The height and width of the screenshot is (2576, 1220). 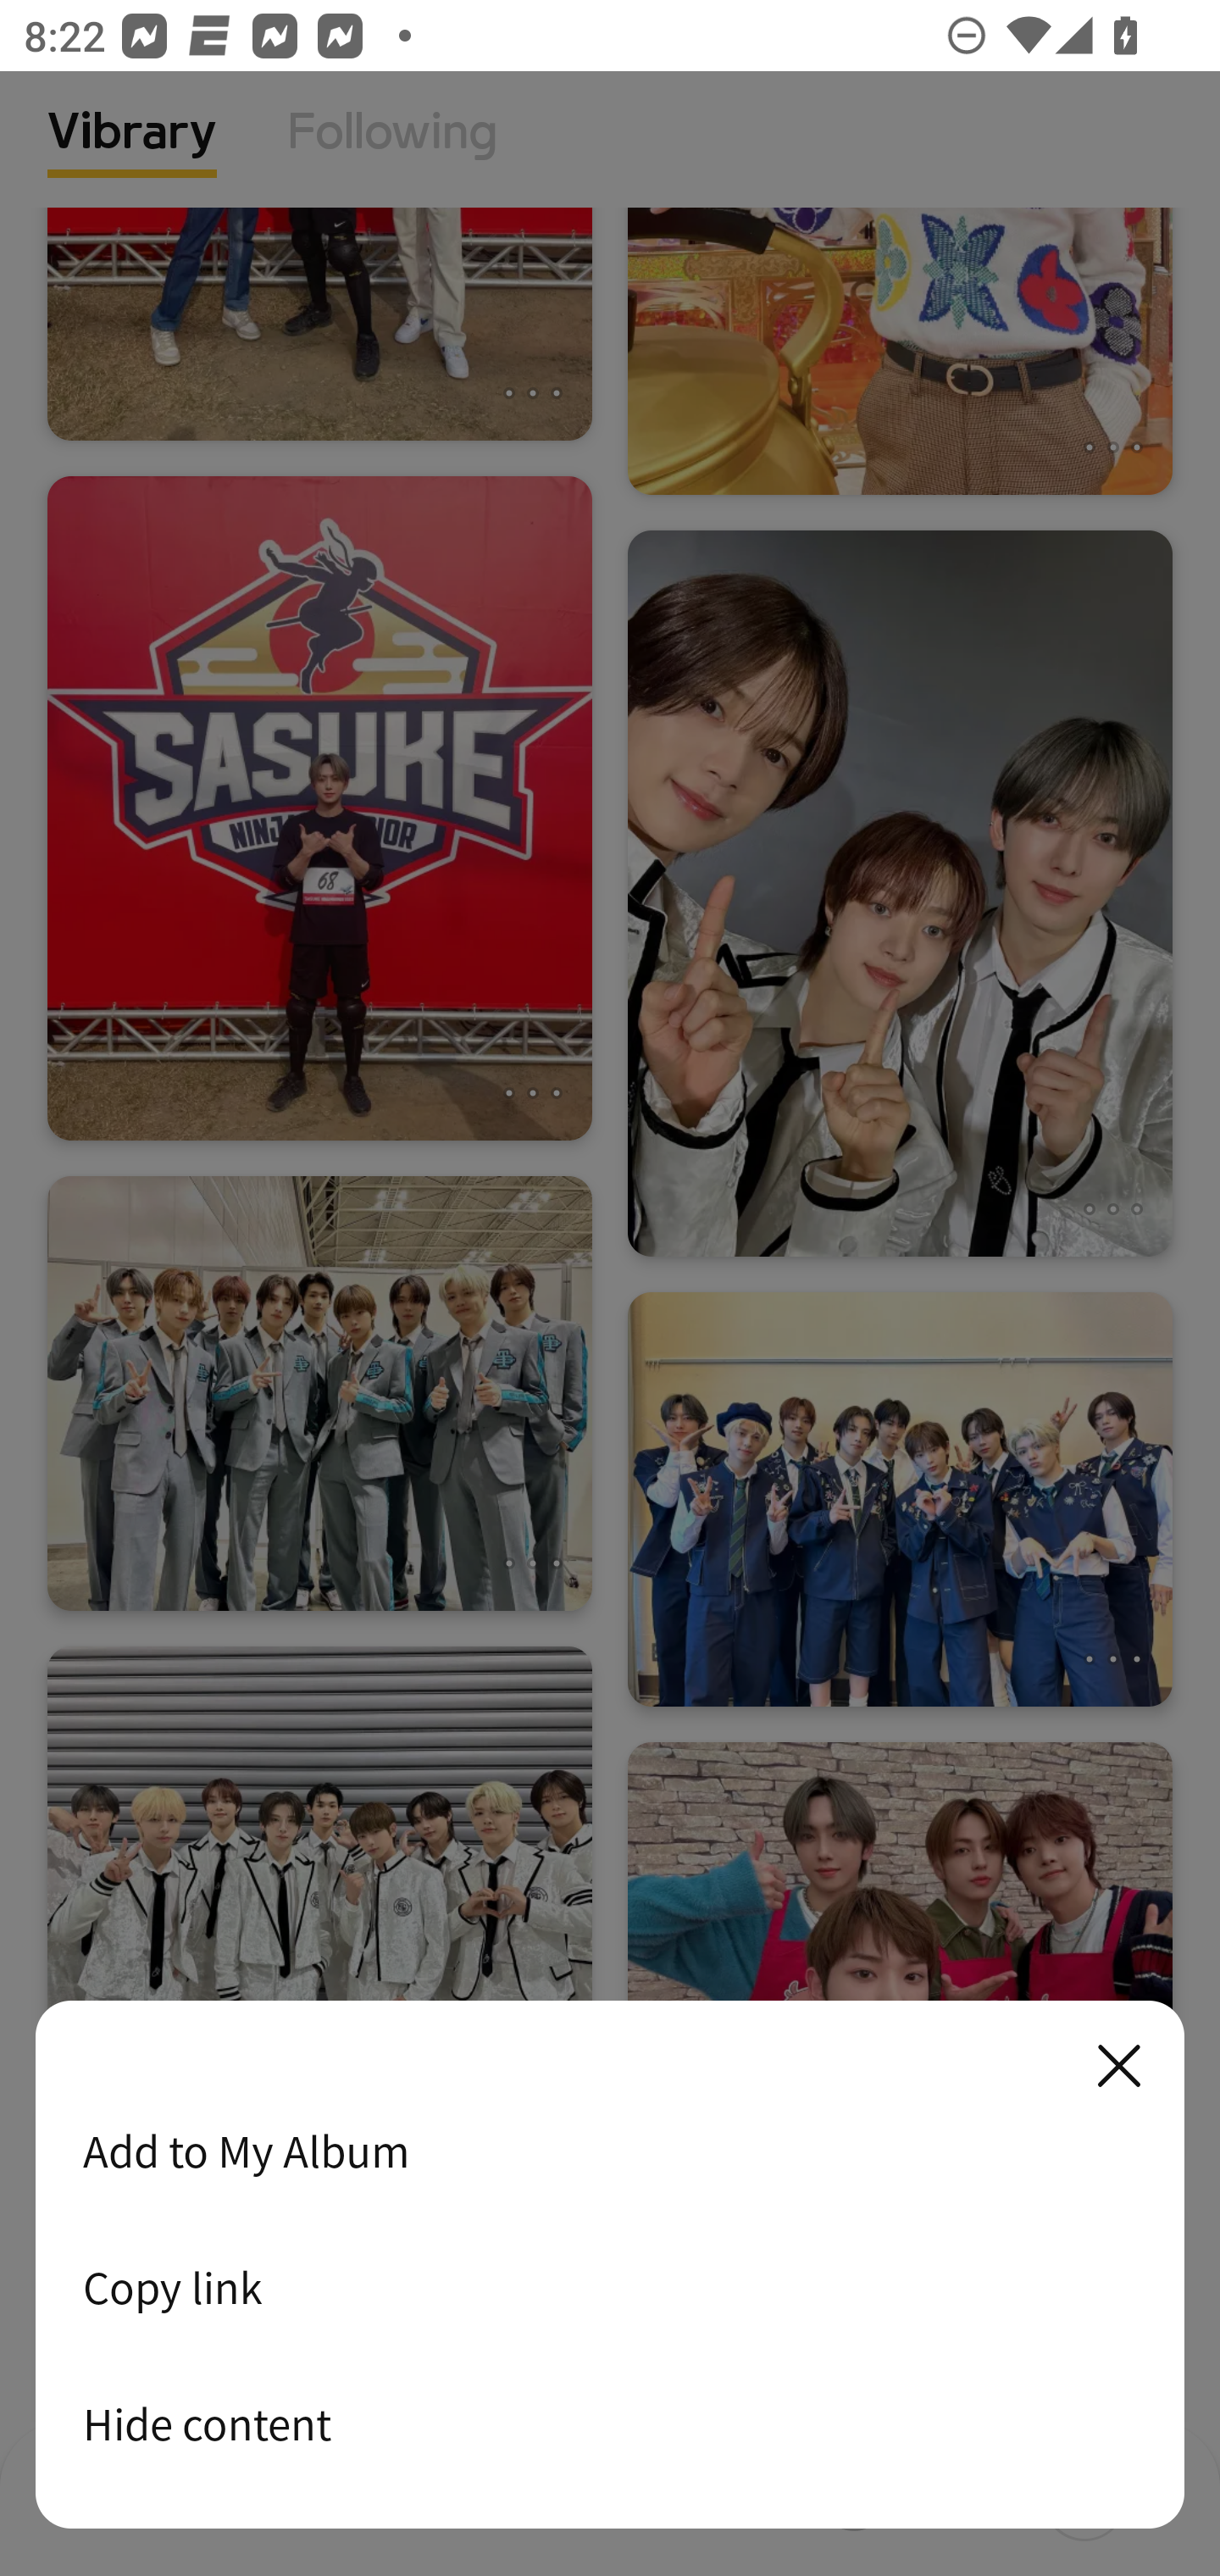 I want to click on Copy link, so click(x=610, y=2287).